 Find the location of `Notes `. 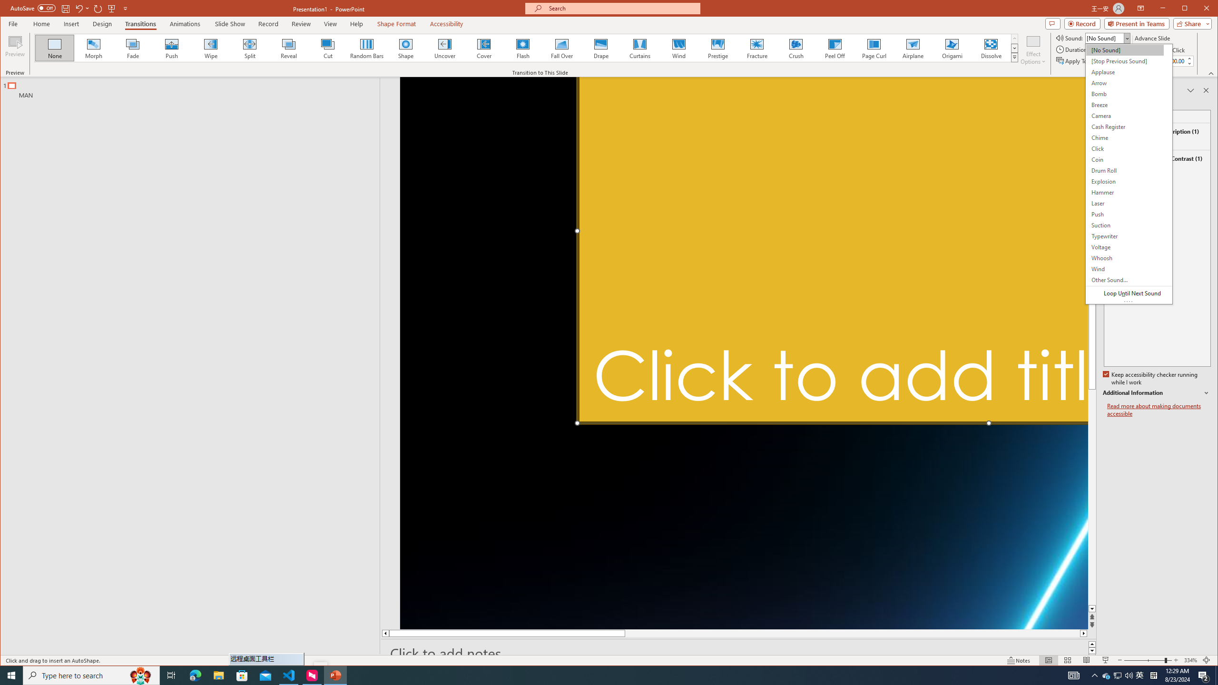

Notes  is located at coordinates (1019, 660).